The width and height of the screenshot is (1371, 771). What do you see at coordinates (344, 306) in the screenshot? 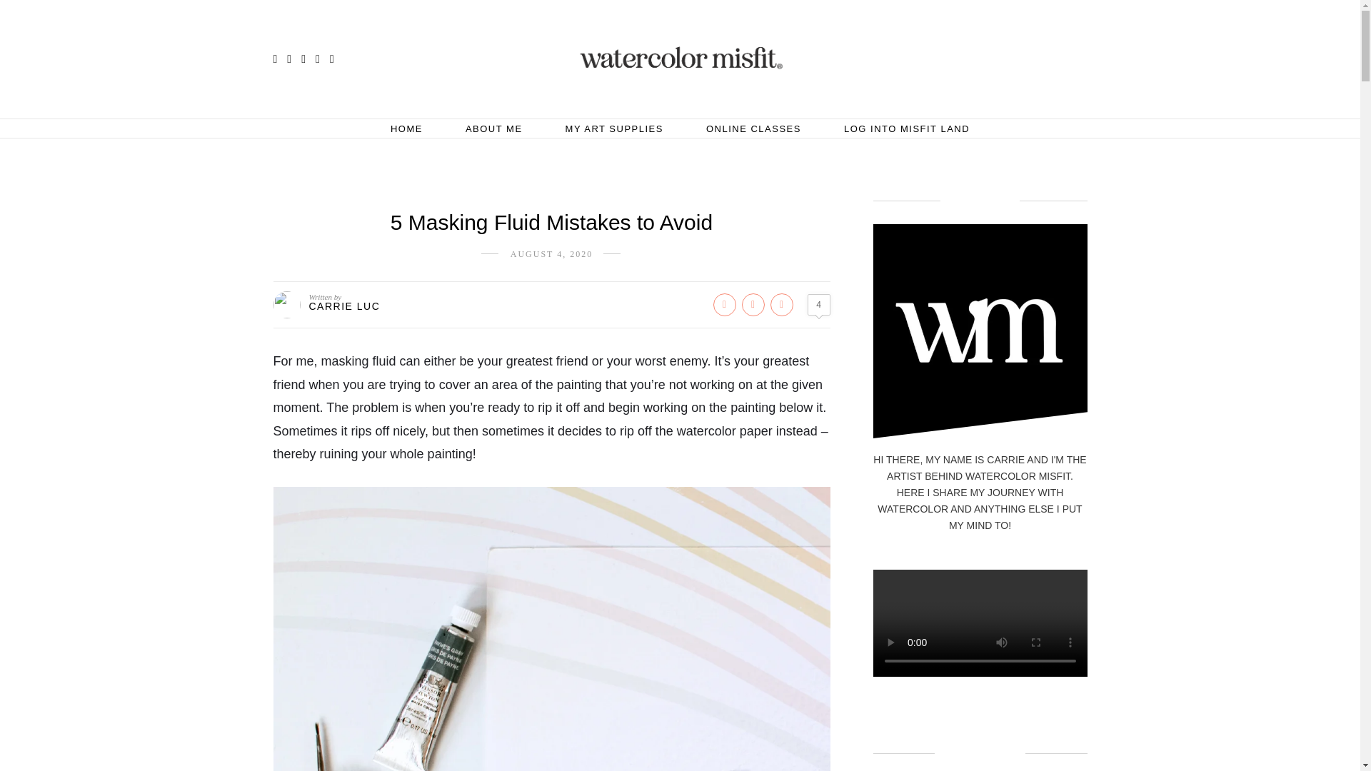
I see `CARRIE LUC` at bounding box center [344, 306].